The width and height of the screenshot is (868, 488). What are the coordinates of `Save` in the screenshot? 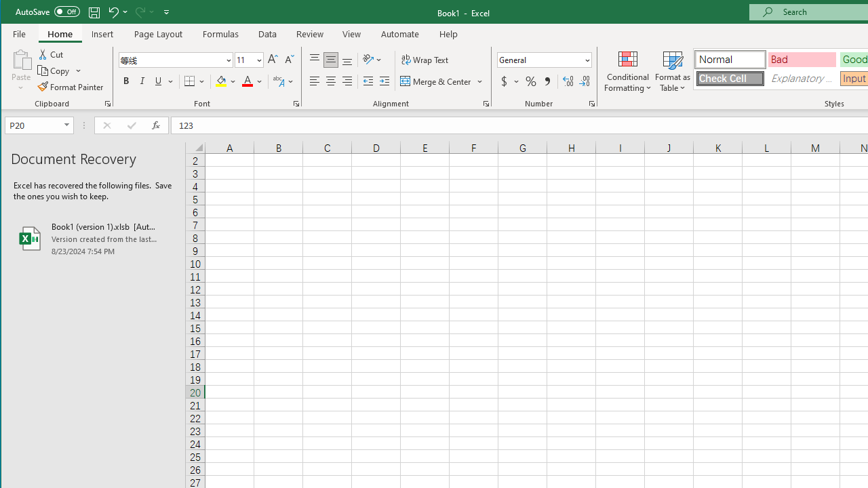 It's located at (94, 12).